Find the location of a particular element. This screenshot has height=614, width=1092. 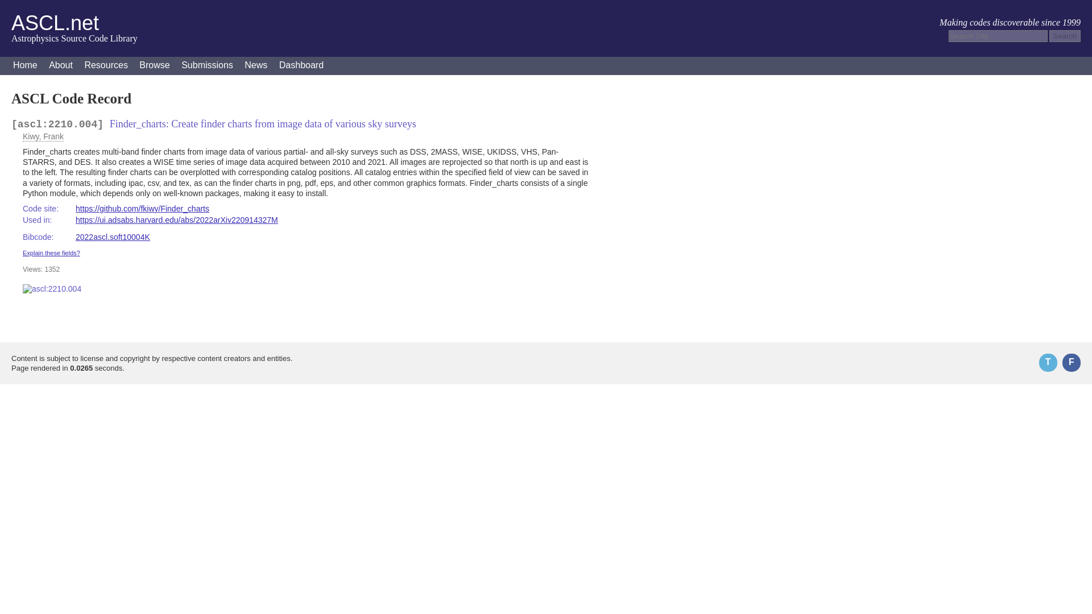

Home is located at coordinates (25, 66).